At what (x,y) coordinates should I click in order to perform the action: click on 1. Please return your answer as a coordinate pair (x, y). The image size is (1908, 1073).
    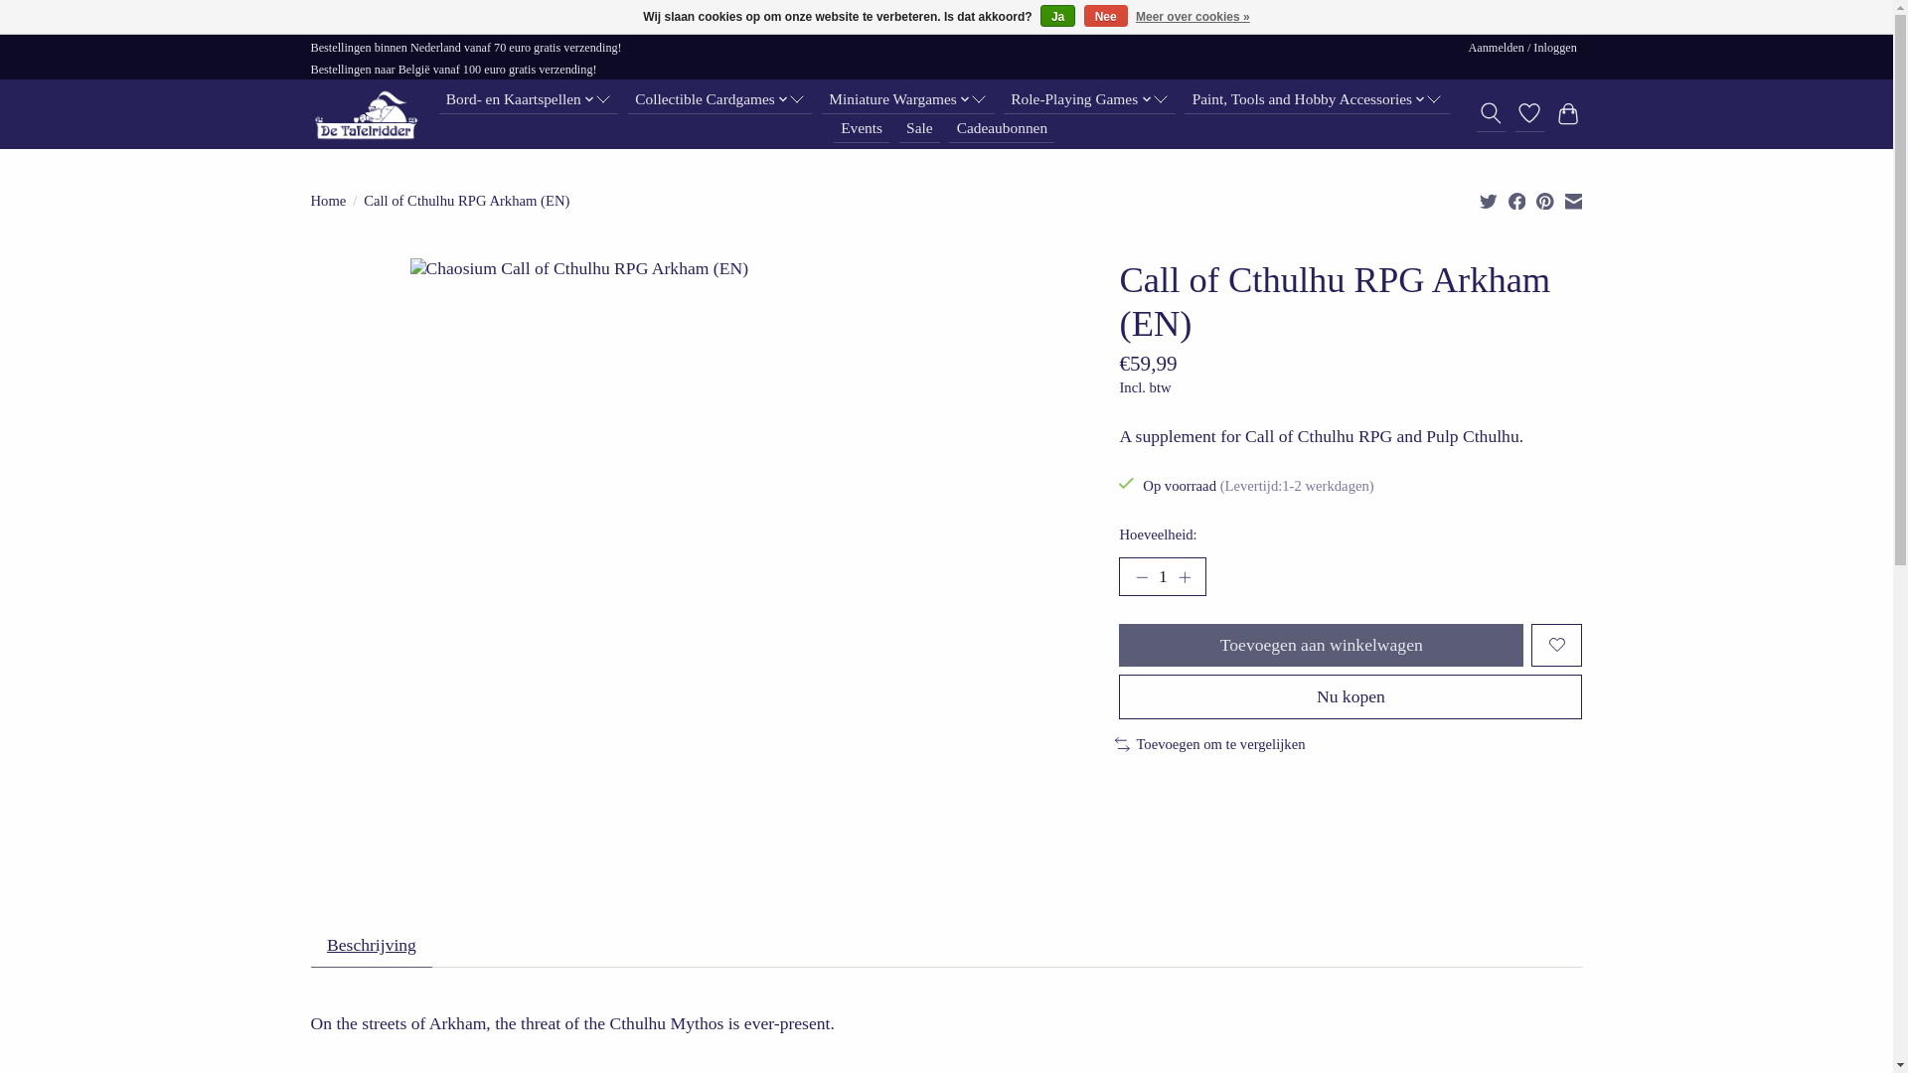
    Looking at the image, I should click on (1162, 576).